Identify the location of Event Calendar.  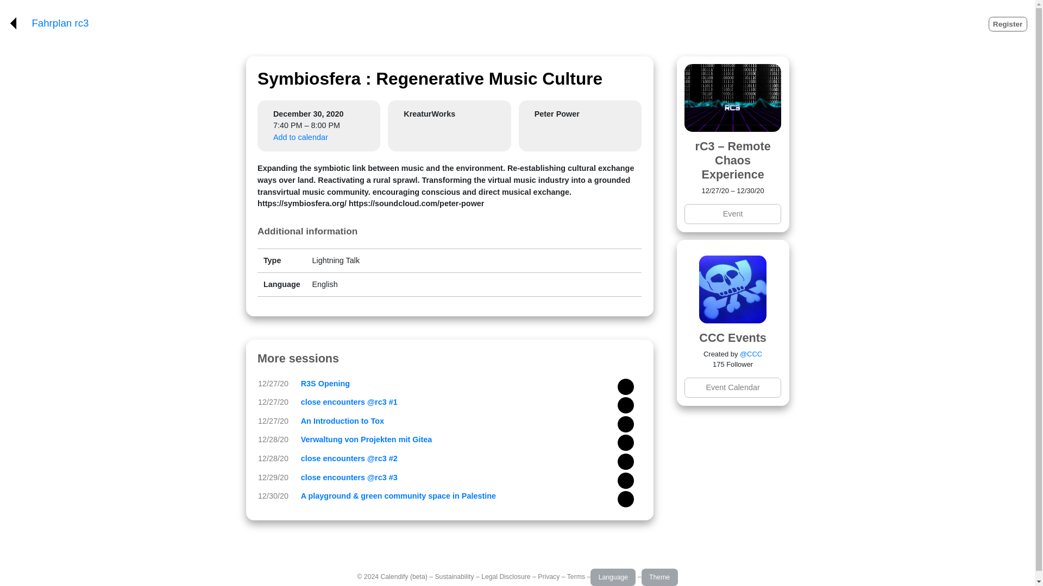
(732, 387).